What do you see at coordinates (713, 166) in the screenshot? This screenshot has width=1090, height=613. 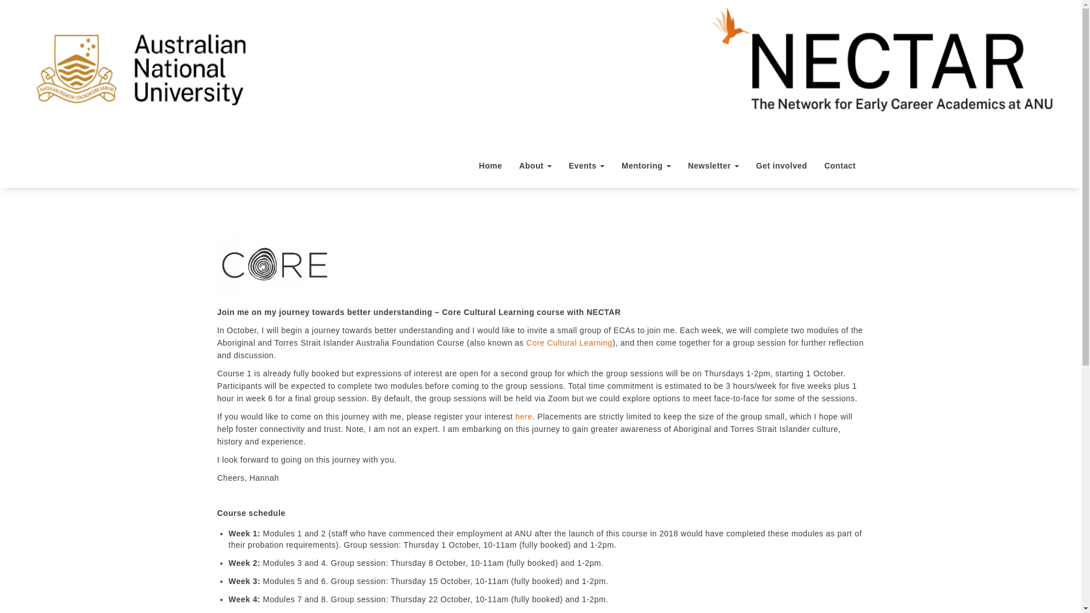 I see `Newsletter` at bounding box center [713, 166].